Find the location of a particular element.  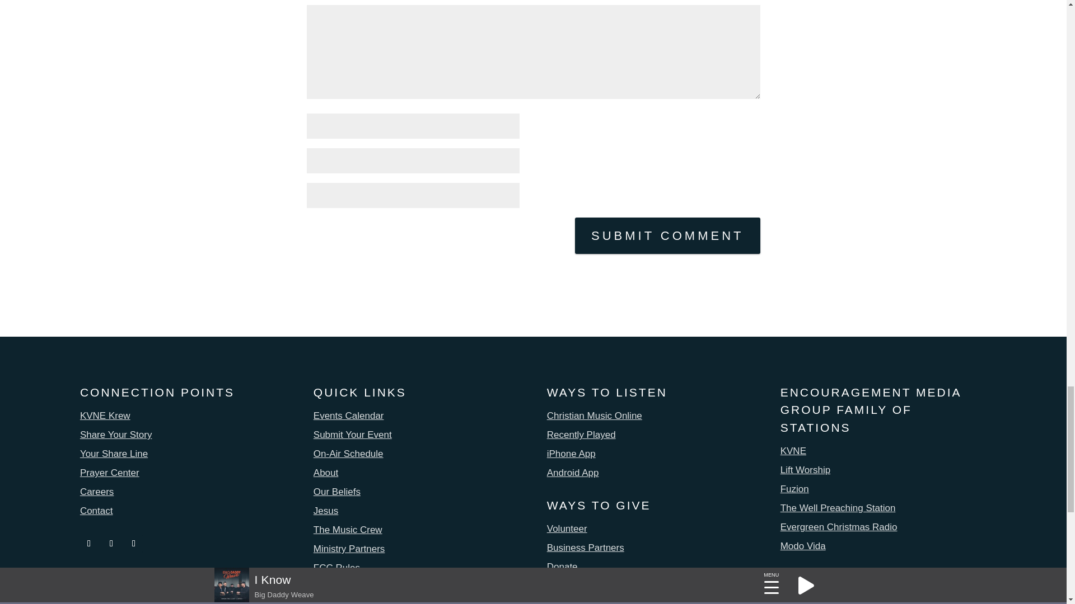

Follow on Facebook is located at coordinates (88, 544).